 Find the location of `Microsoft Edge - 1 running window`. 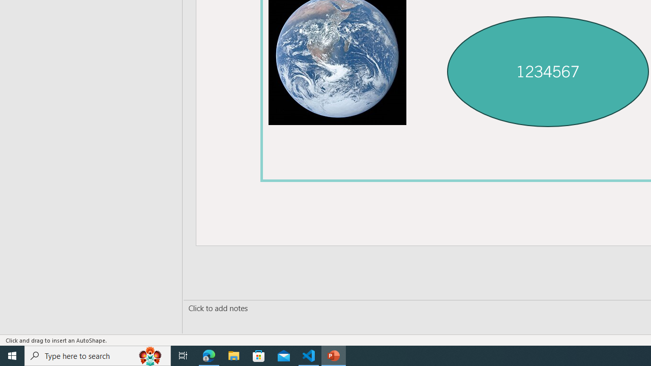

Microsoft Edge - 1 running window is located at coordinates (209, 356).